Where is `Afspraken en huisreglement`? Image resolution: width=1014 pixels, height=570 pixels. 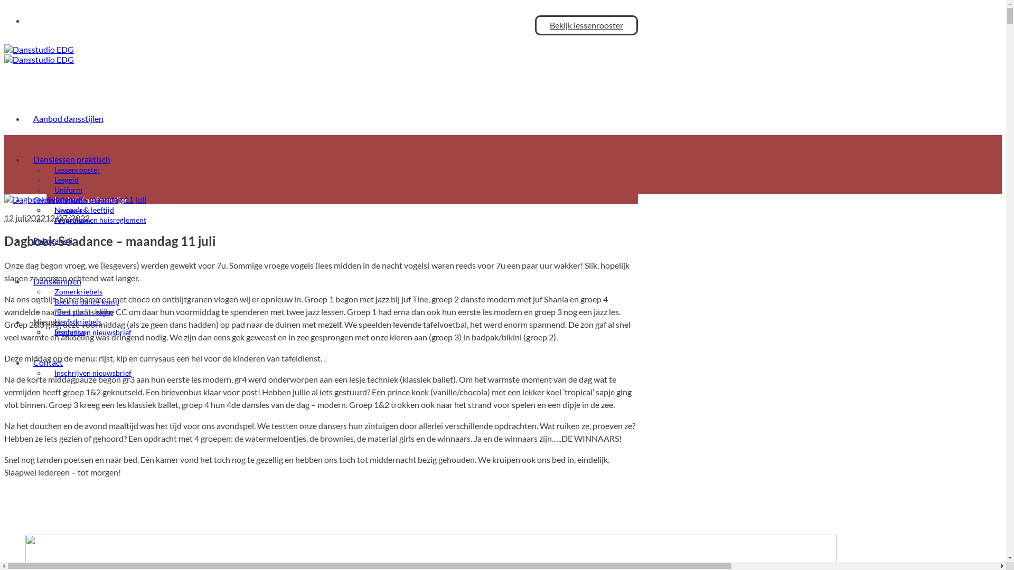
Afspraken en huisreglement is located at coordinates (100, 220).